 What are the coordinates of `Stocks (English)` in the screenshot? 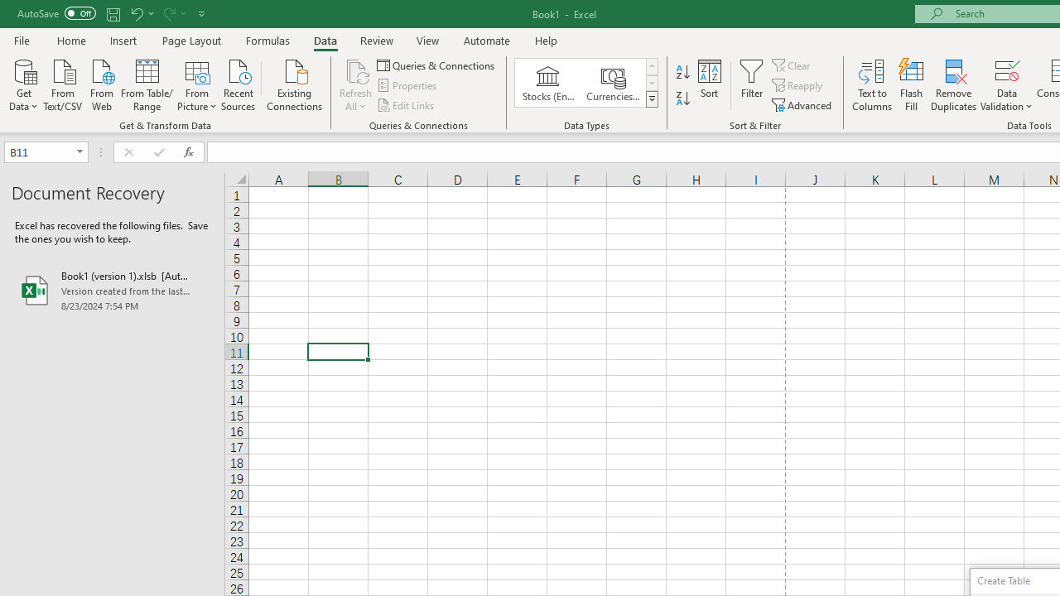 It's located at (548, 83).